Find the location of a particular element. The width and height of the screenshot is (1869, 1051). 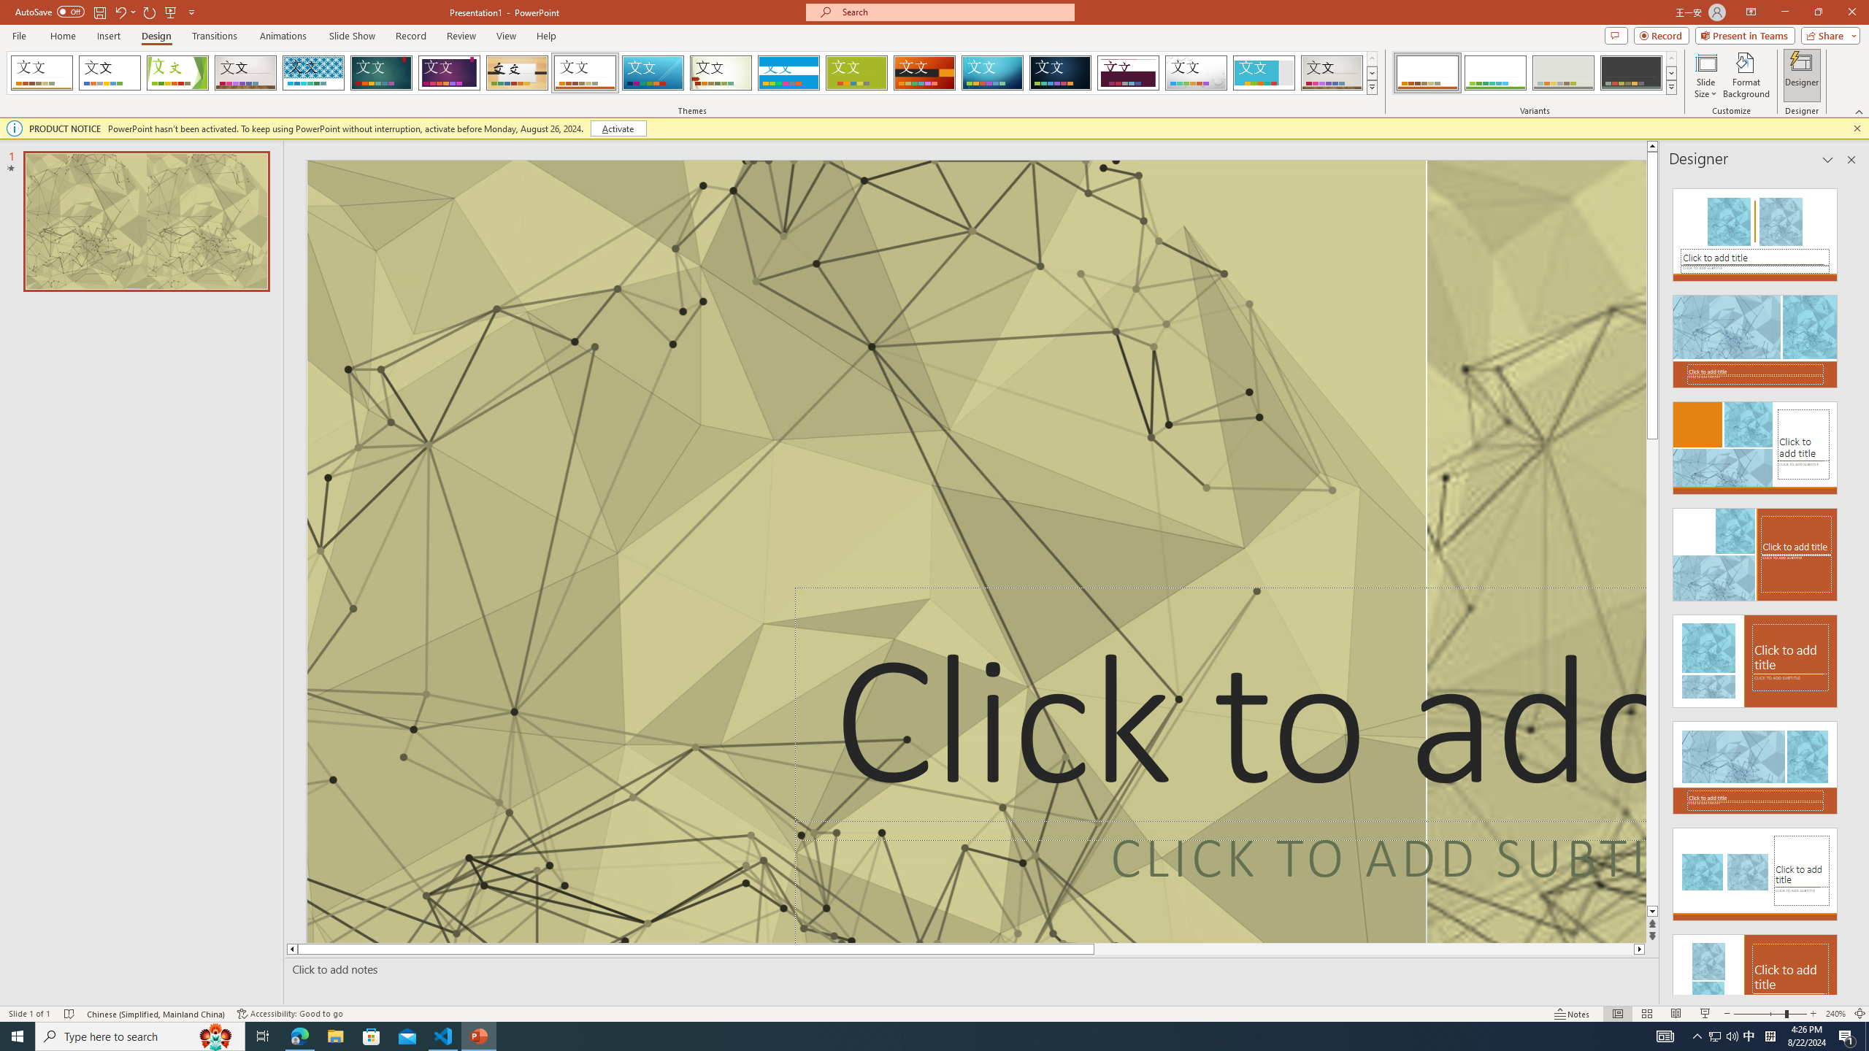

Retrospect is located at coordinates (585, 73).